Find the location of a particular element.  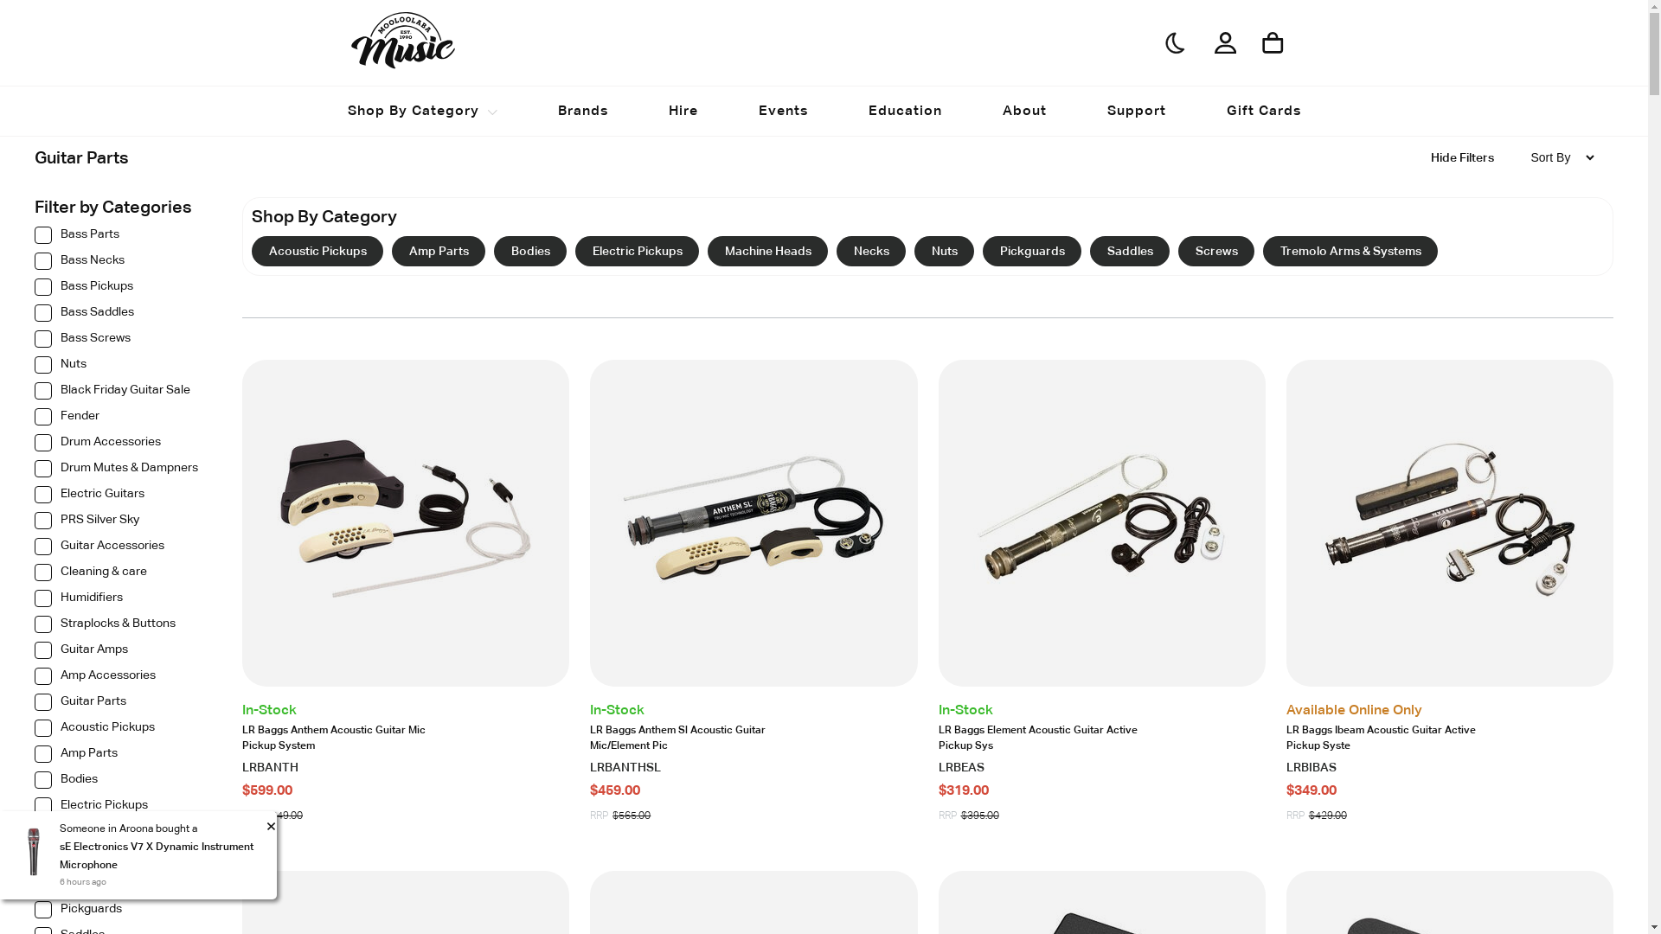

Necks is located at coordinates (871, 251).